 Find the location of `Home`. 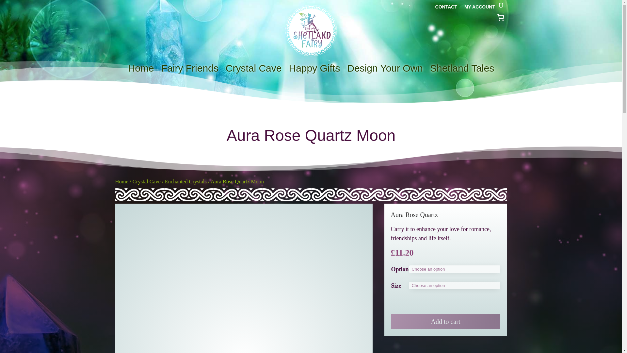

Home is located at coordinates (141, 69).